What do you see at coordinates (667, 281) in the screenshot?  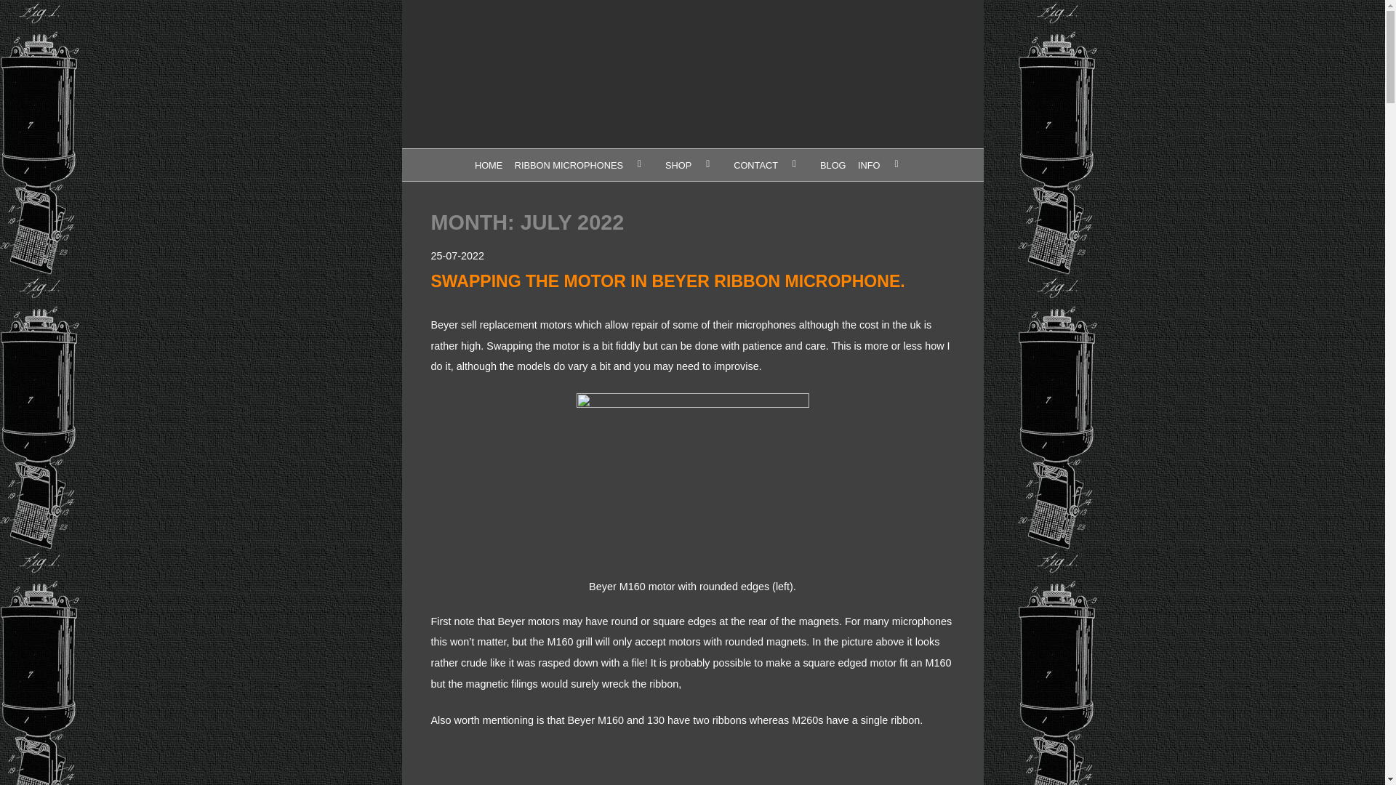 I see `SWAPPING THE MOTOR IN BEYER RIBBON MICROPHONE.` at bounding box center [667, 281].